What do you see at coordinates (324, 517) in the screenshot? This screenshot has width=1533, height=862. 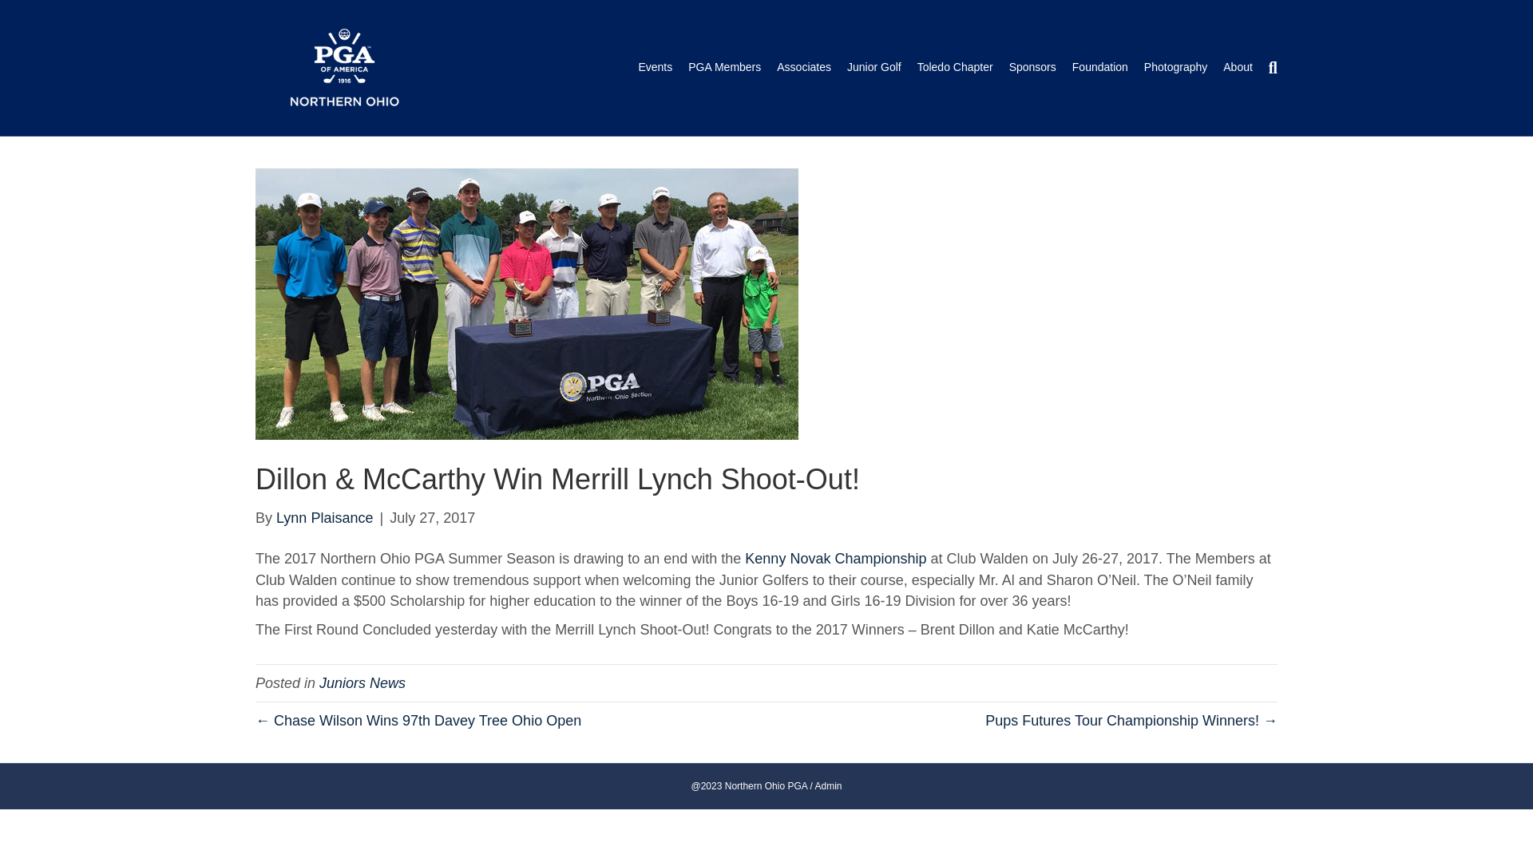 I see `Lynn Plaisance` at bounding box center [324, 517].